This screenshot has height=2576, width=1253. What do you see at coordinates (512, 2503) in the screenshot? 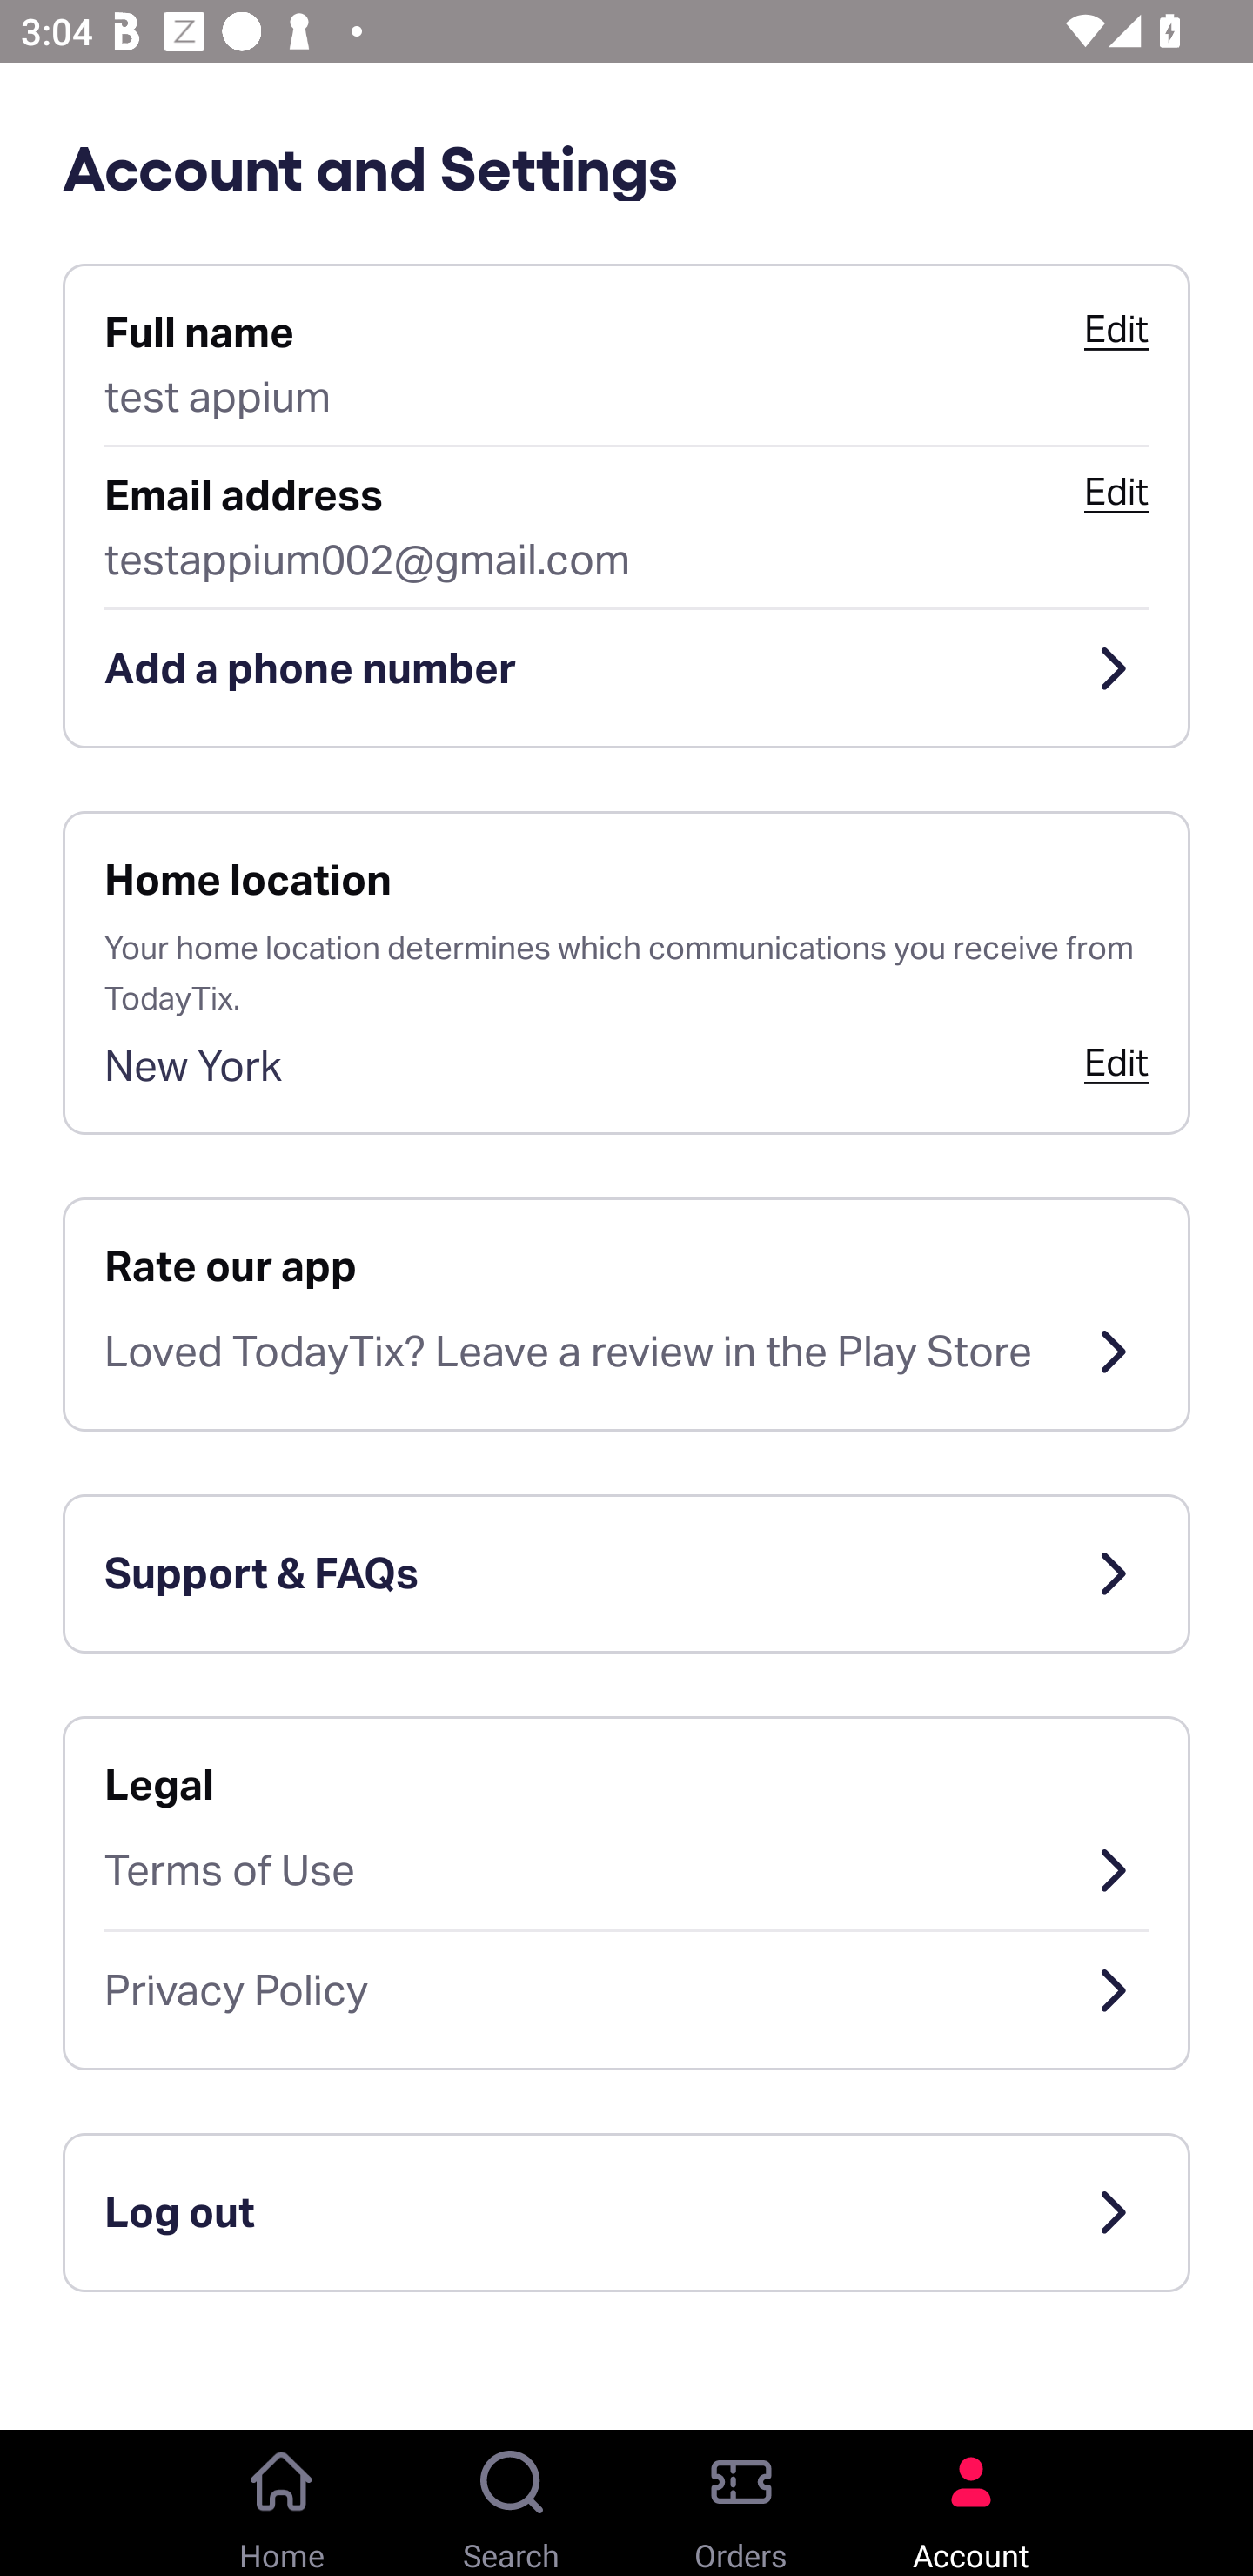
I see `Search` at bounding box center [512, 2503].